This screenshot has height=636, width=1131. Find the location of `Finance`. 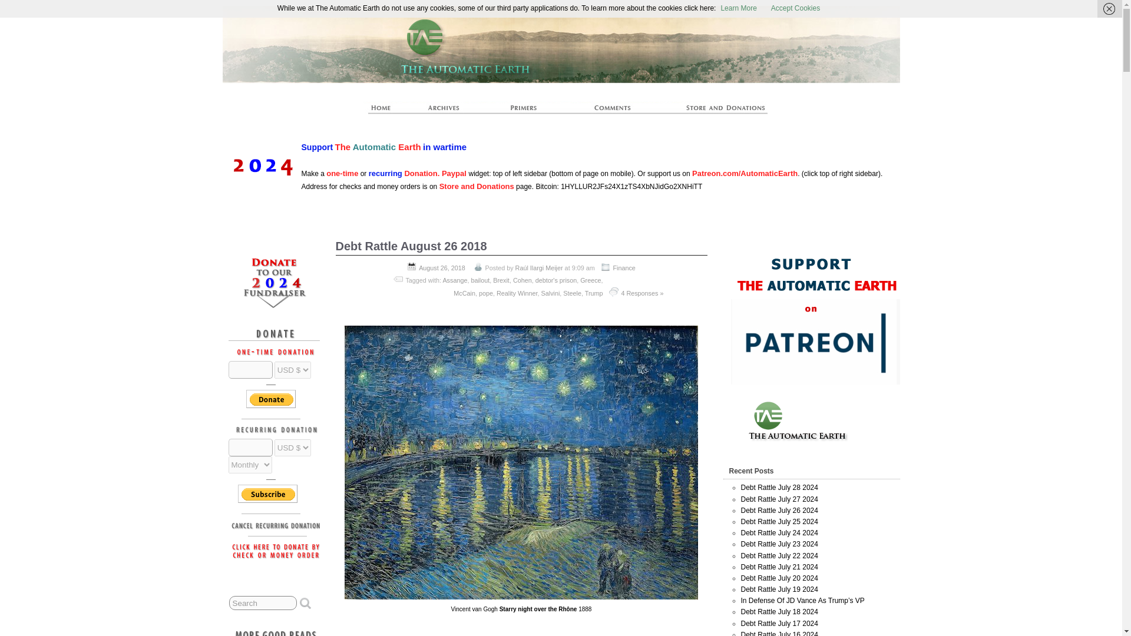

Finance is located at coordinates (623, 268).